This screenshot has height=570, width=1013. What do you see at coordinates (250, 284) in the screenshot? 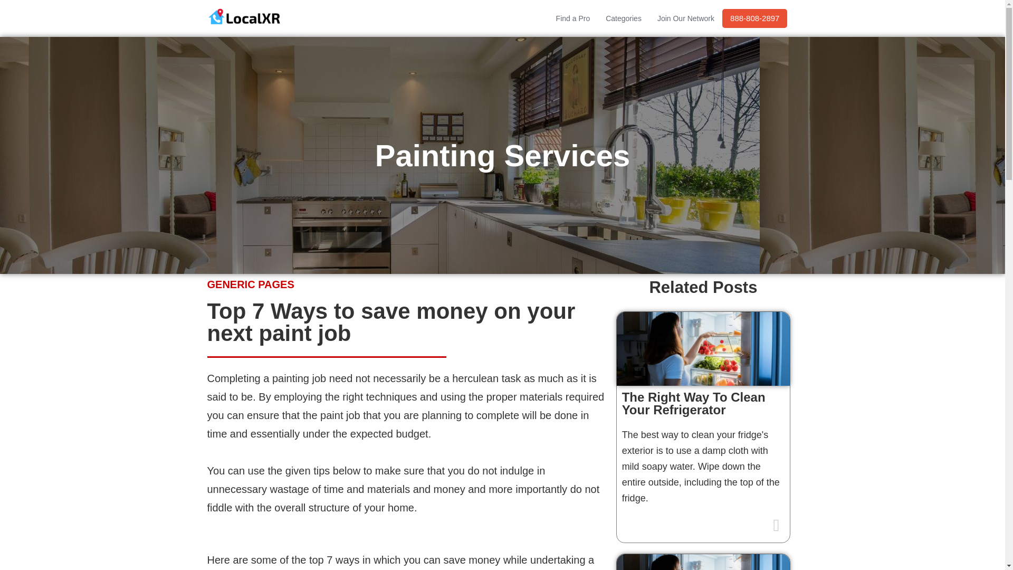
I see `GENERIC PAGES` at bounding box center [250, 284].